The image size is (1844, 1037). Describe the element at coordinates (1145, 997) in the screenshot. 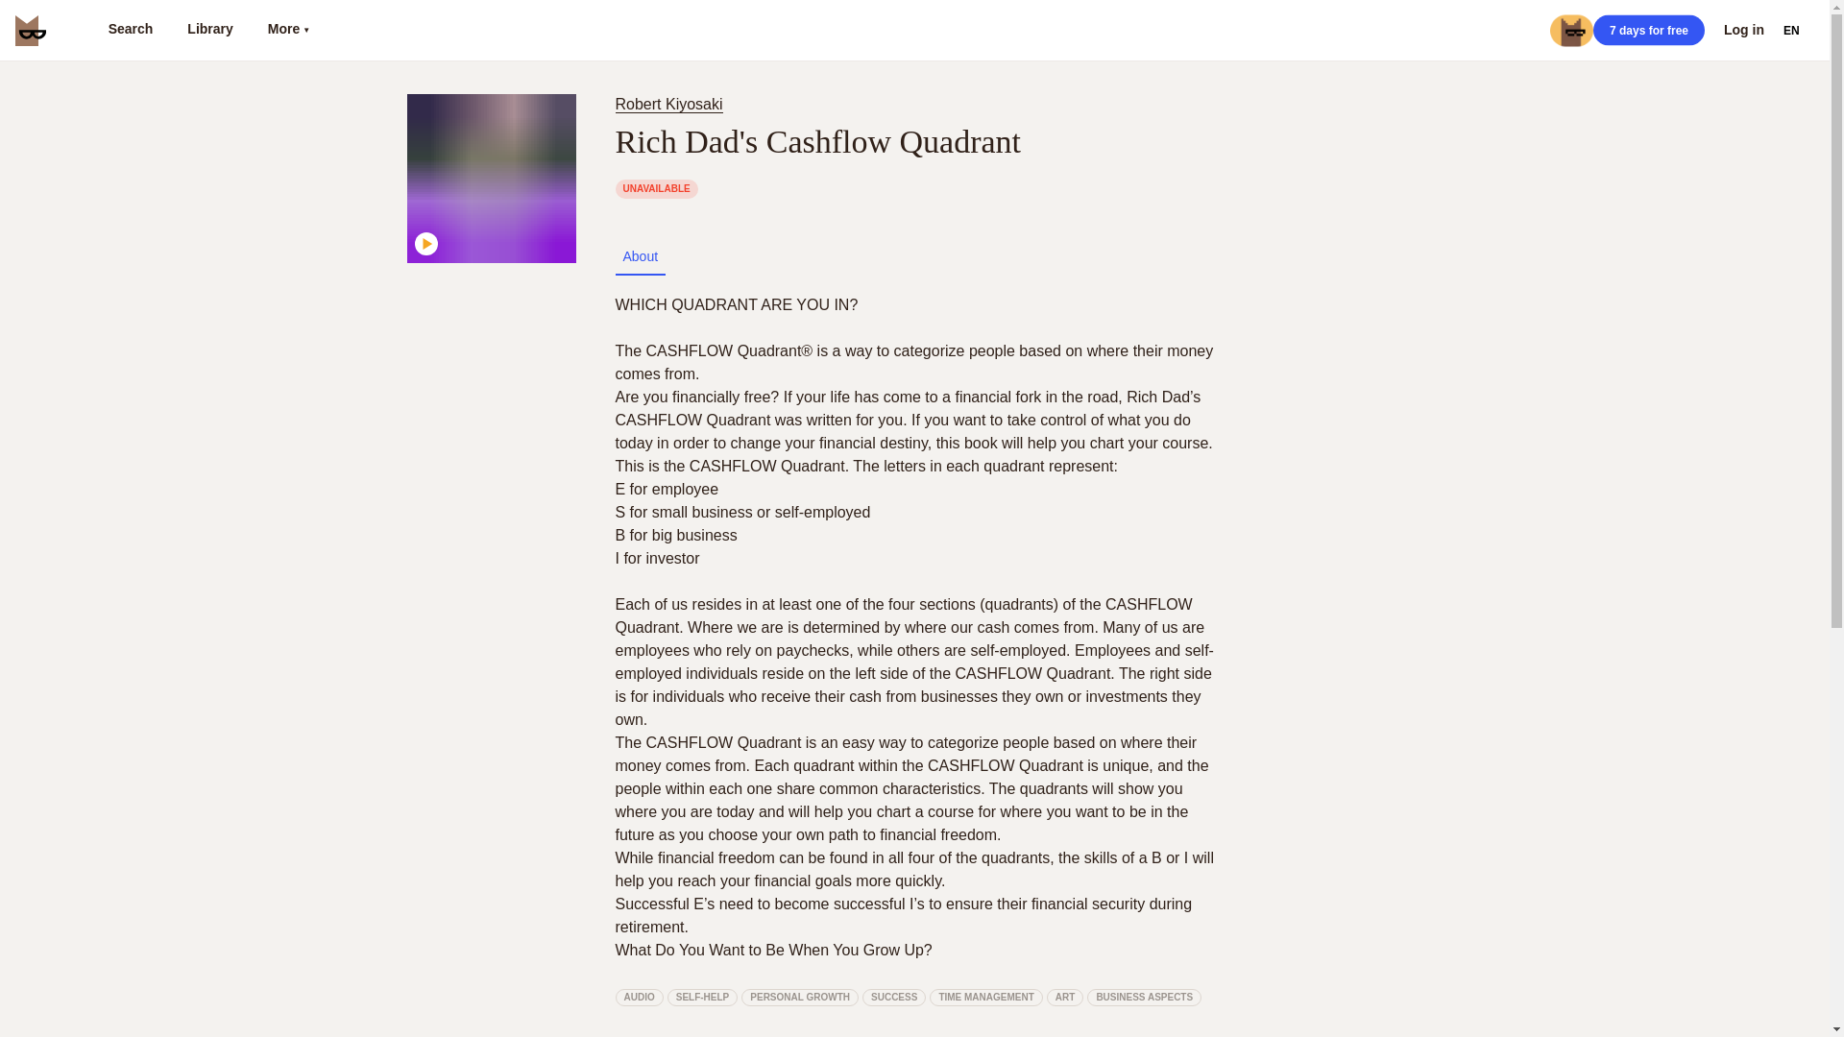

I see `BUSINESS ASPECTS` at that location.